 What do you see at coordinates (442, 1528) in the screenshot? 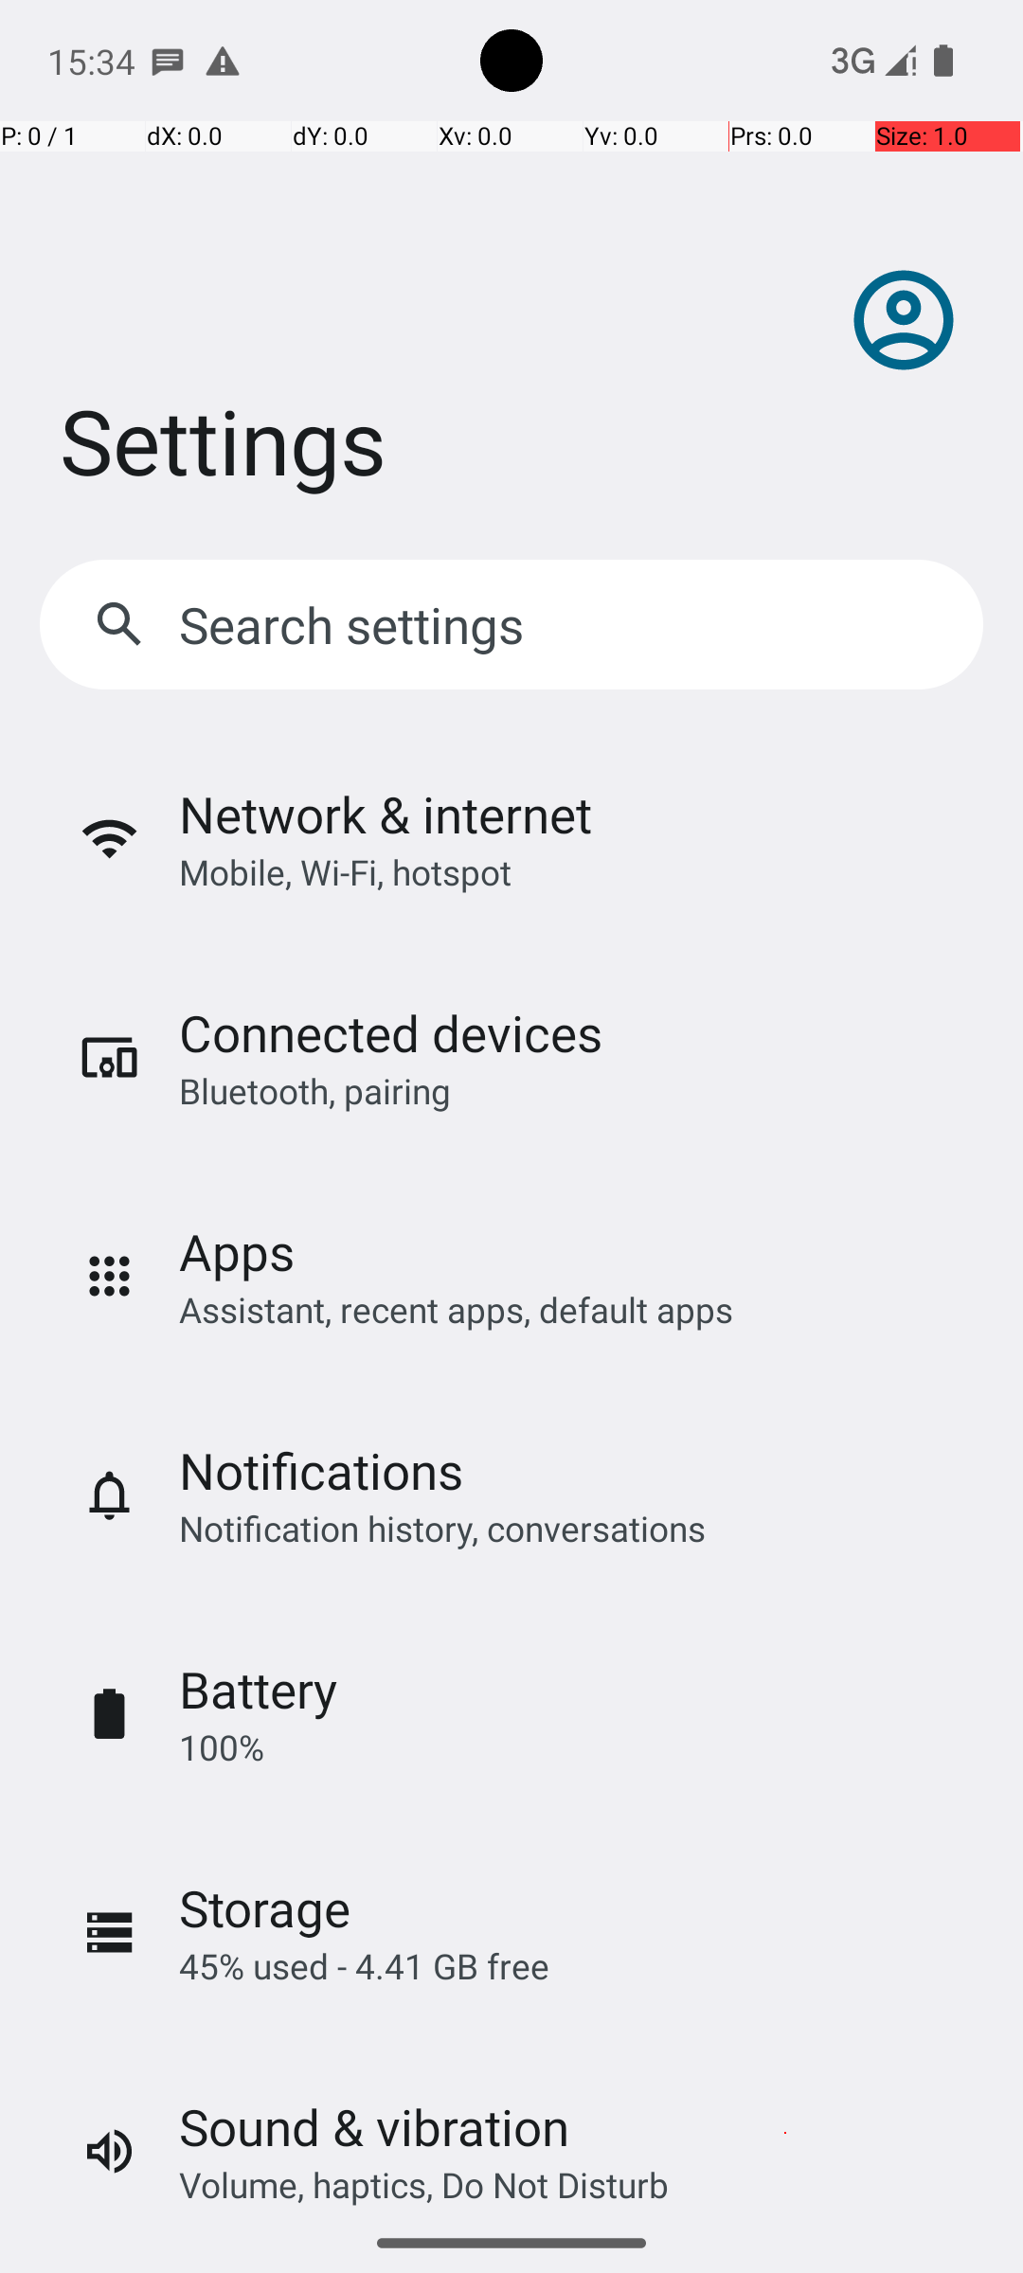
I see `Notification history, conversations` at bounding box center [442, 1528].